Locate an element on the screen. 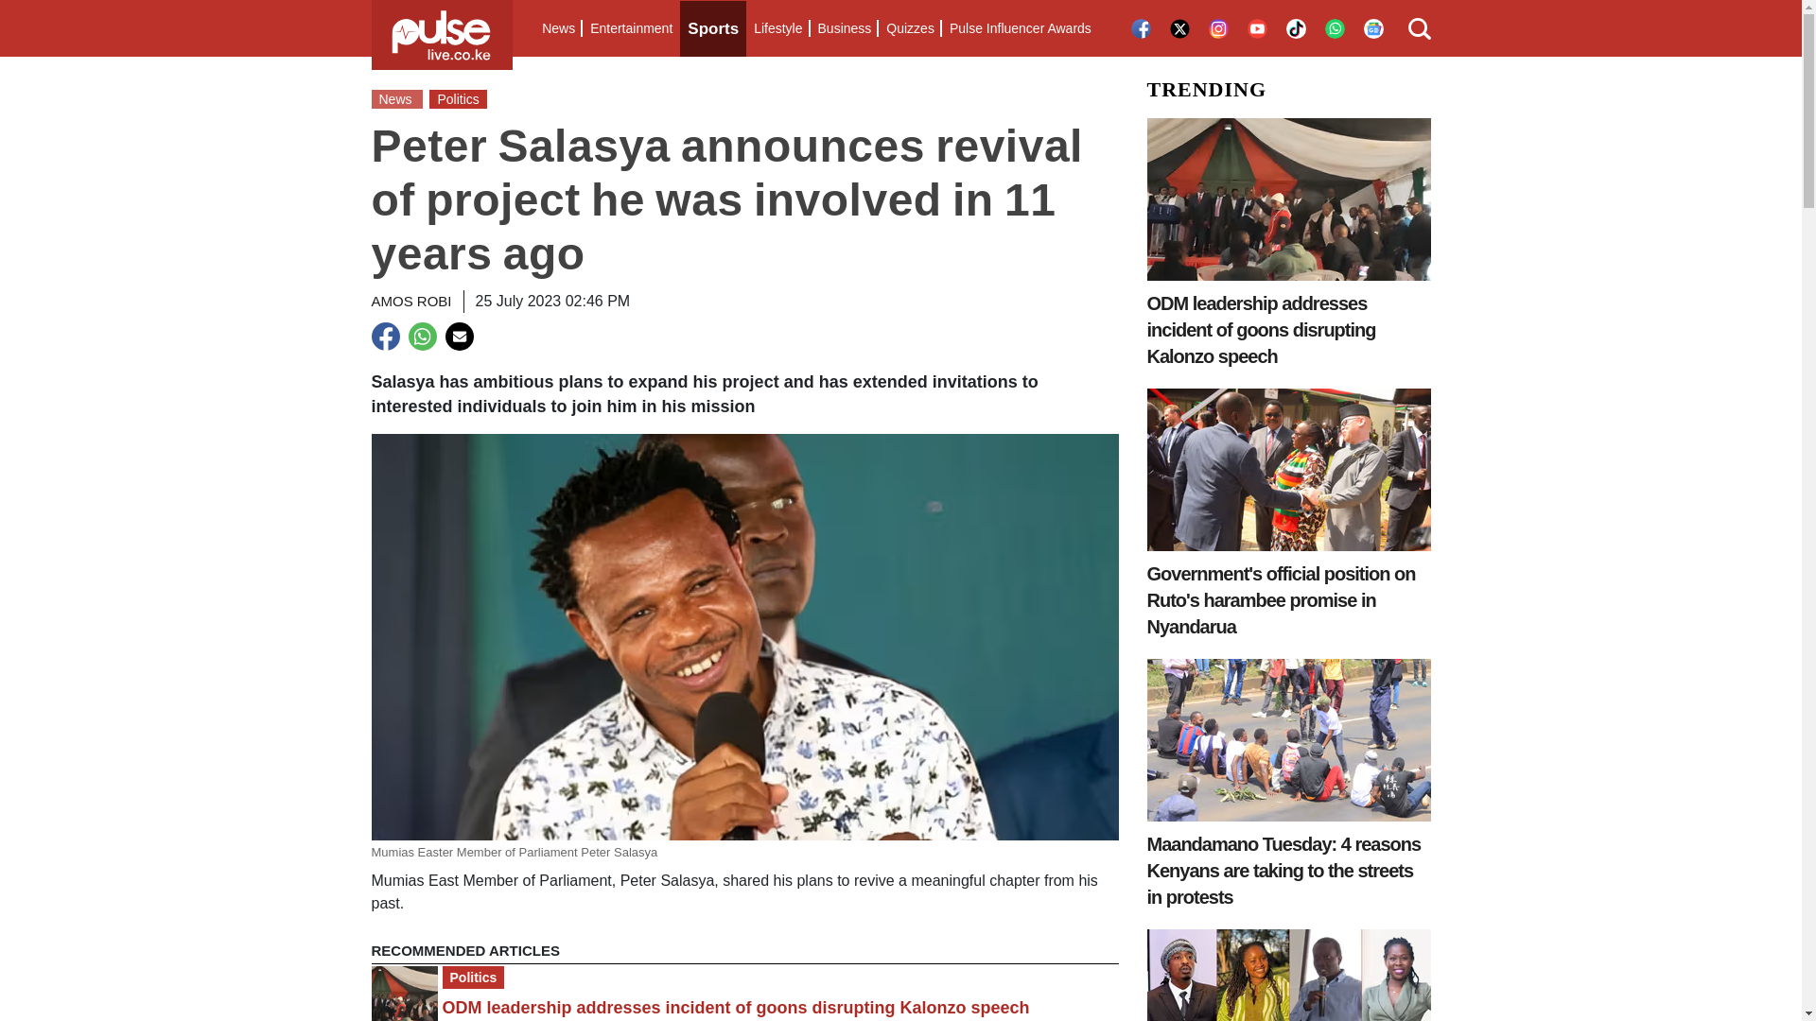 This screenshot has width=1816, height=1021. News is located at coordinates (558, 28).